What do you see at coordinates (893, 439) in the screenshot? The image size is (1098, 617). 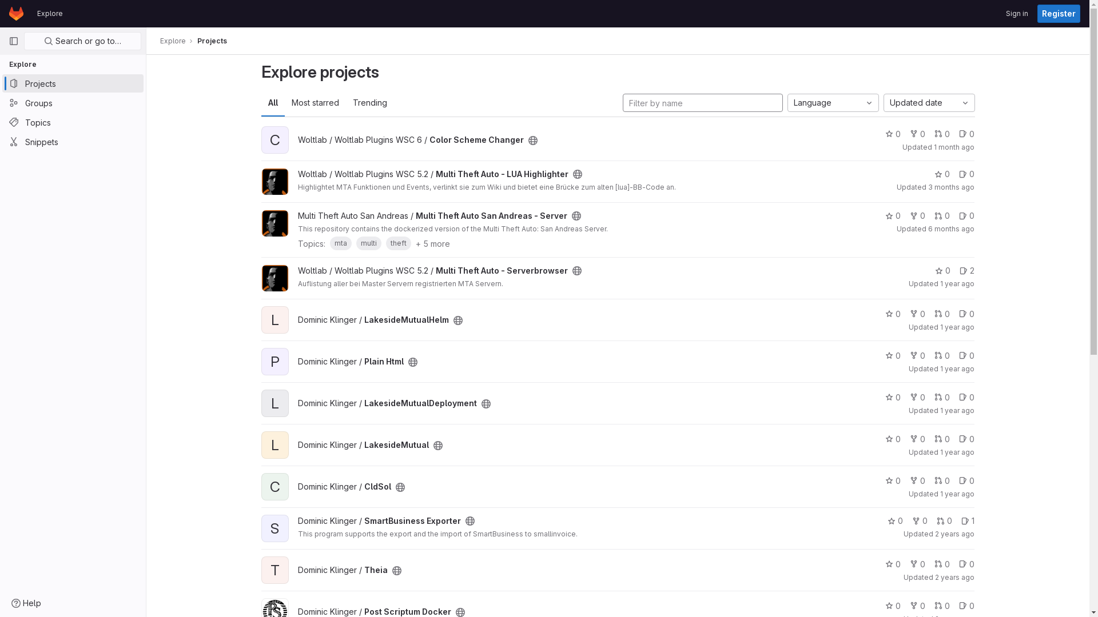 I see `0` at bounding box center [893, 439].